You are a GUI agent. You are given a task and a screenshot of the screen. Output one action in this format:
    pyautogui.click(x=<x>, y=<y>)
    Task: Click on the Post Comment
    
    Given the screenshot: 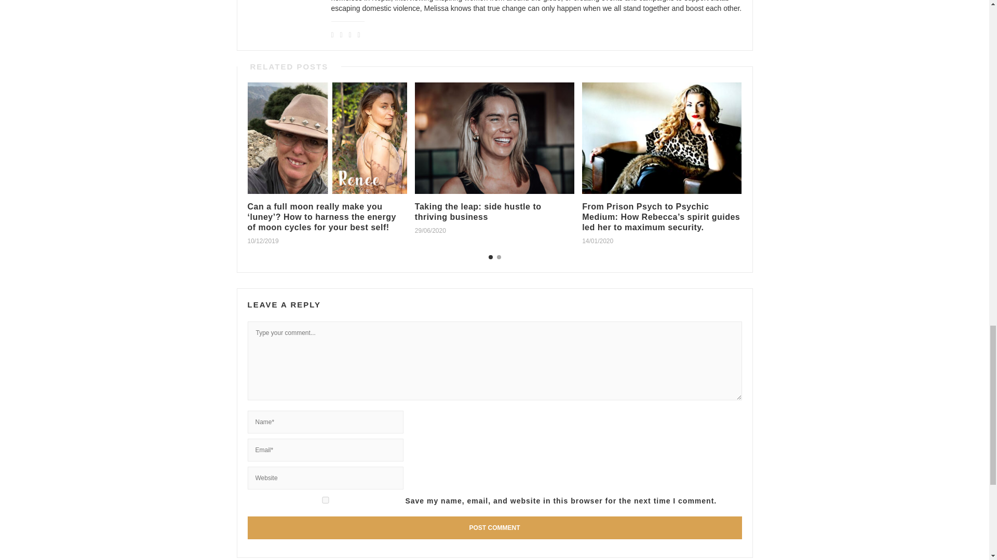 What is the action you would take?
    pyautogui.click(x=494, y=528)
    